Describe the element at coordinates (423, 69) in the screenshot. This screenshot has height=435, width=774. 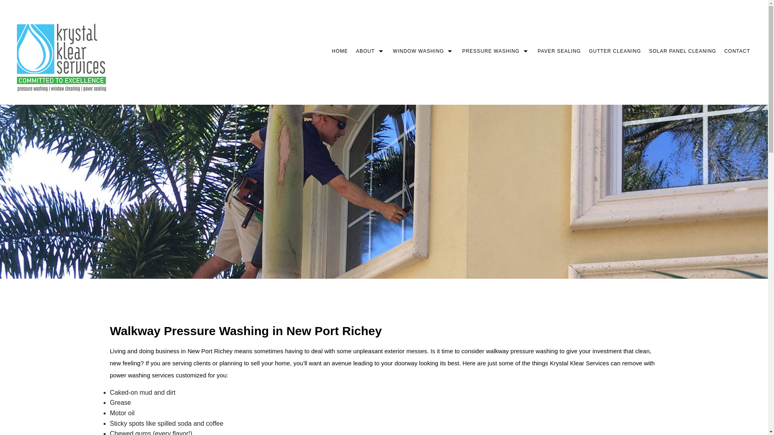
I see `Commercial Window Washing` at that location.